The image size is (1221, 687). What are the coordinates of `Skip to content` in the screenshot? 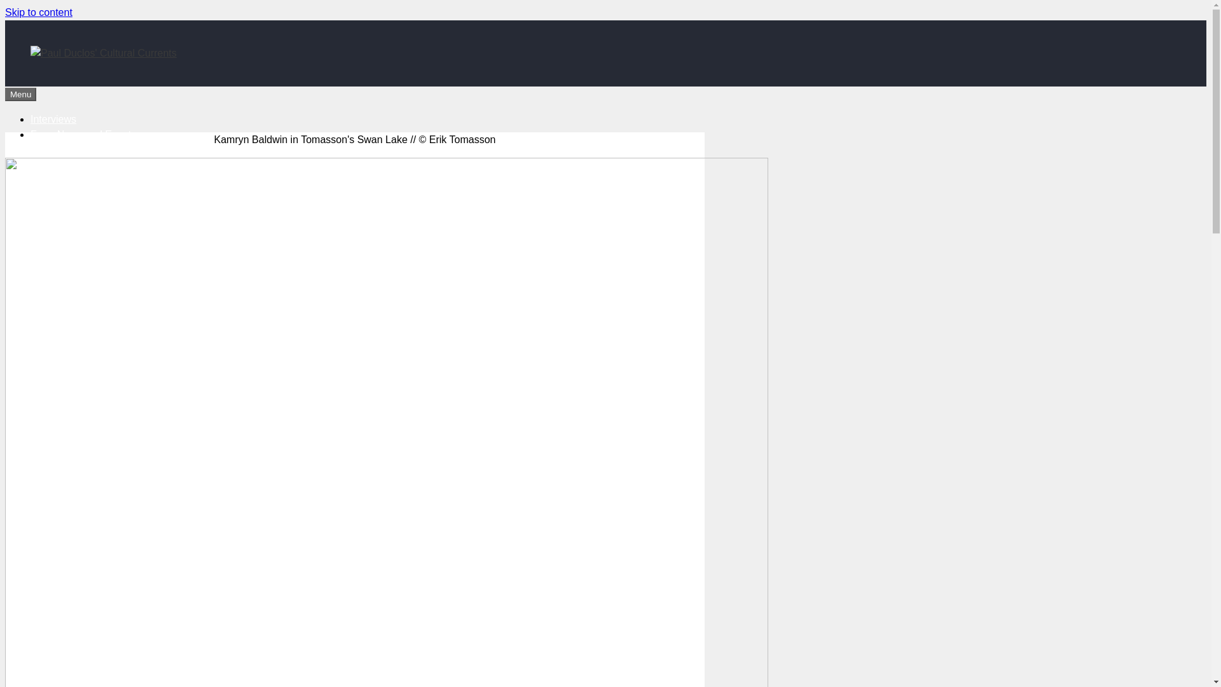 It's located at (38, 12).